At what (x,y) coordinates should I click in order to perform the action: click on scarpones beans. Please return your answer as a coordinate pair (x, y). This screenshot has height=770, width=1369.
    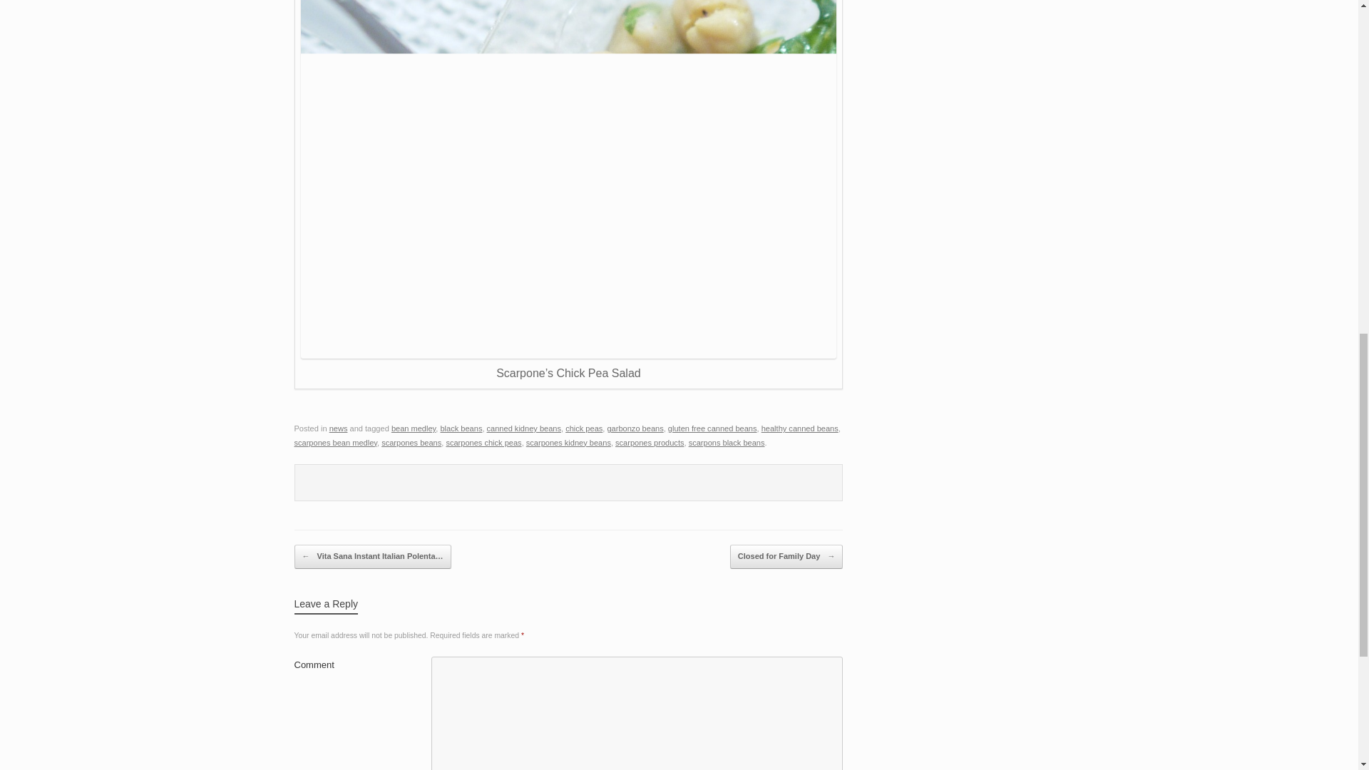
    Looking at the image, I should click on (411, 442).